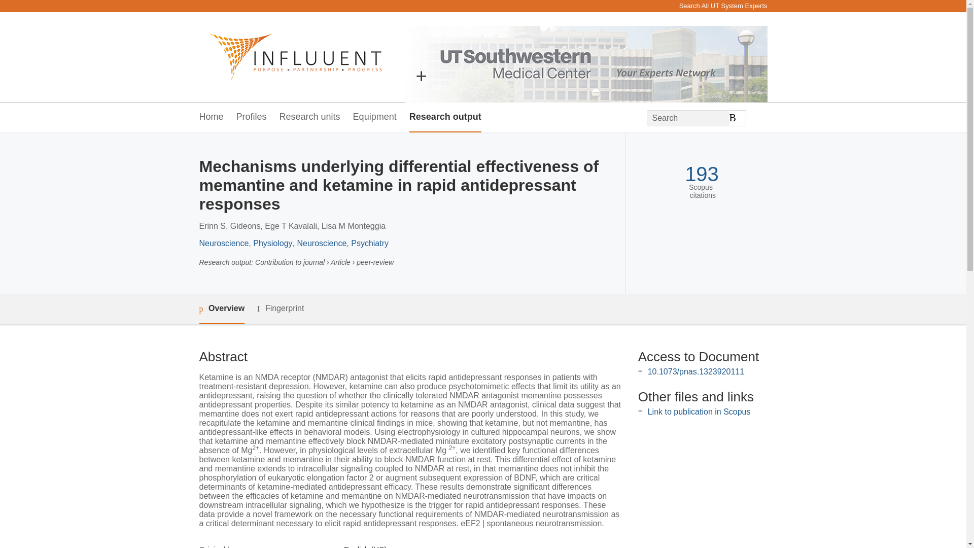 The height and width of the screenshot is (548, 974). What do you see at coordinates (280, 309) in the screenshot?
I see `Fingerprint` at bounding box center [280, 309].